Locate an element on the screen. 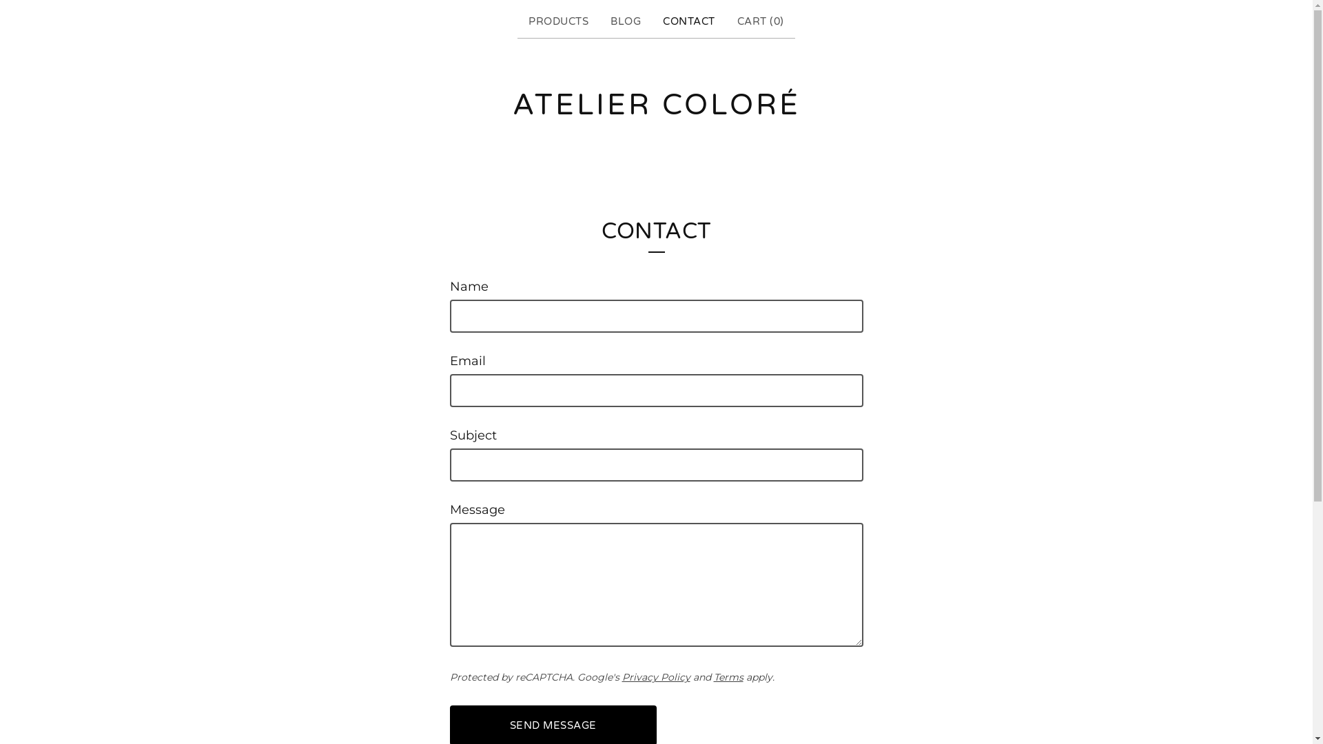 The width and height of the screenshot is (1323, 744). Privacy Policy is located at coordinates (656, 677).